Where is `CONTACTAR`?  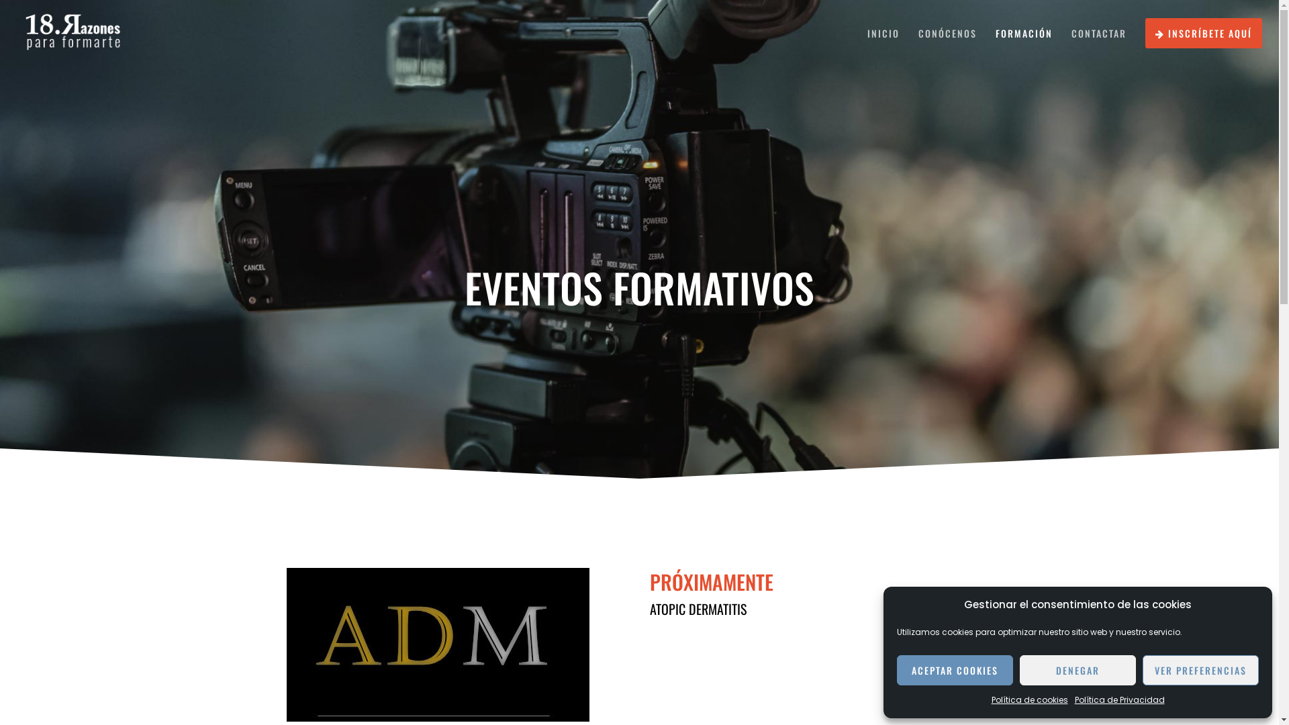 CONTACTAR is located at coordinates (1090, 34).